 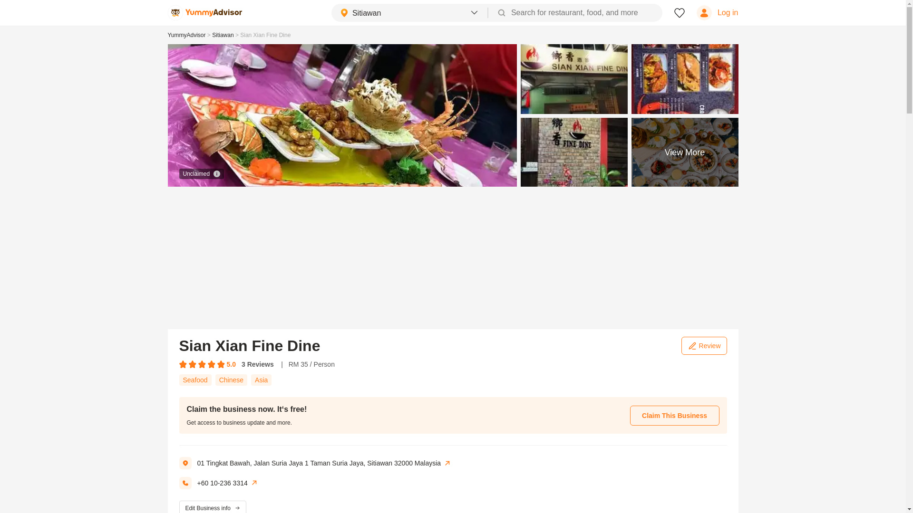 What do you see at coordinates (717, 12) in the screenshot?
I see `Log in` at bounding box center [717, 12].